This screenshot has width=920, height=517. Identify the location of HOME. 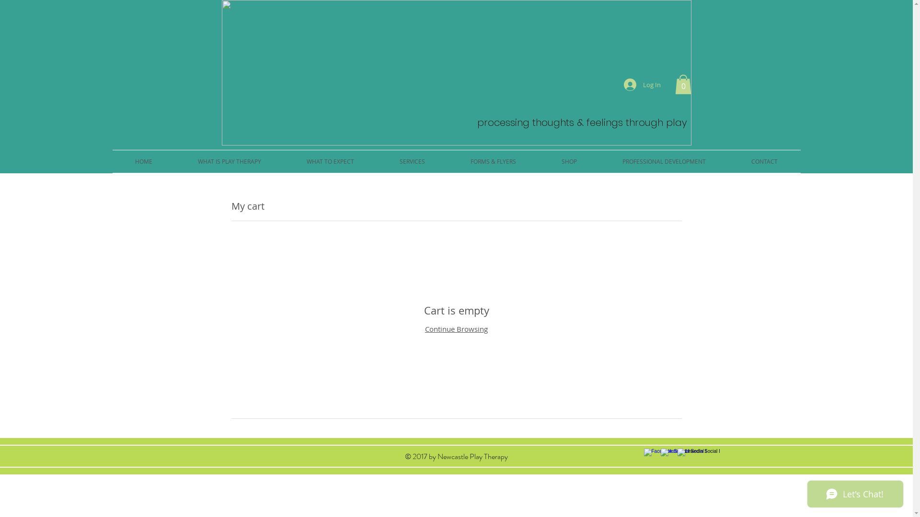
(144, 162).